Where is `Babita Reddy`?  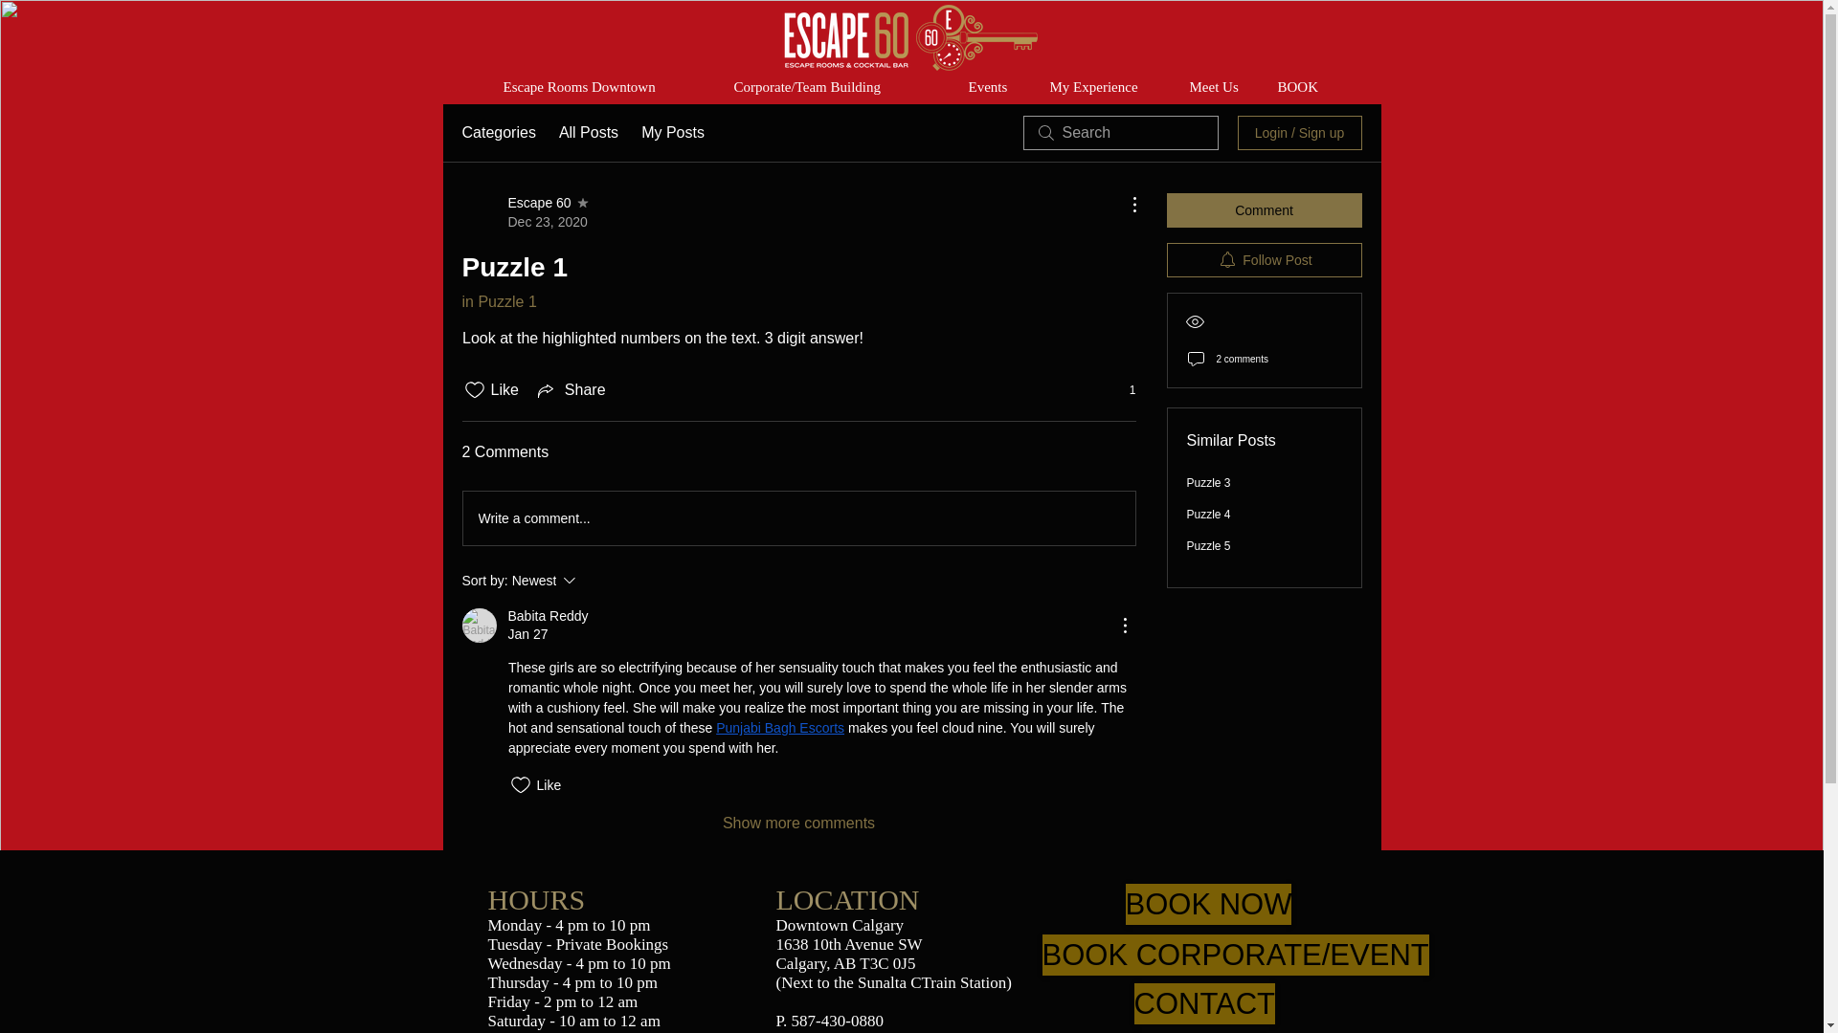 Babita Reddy is located at coordinates (479, 626).